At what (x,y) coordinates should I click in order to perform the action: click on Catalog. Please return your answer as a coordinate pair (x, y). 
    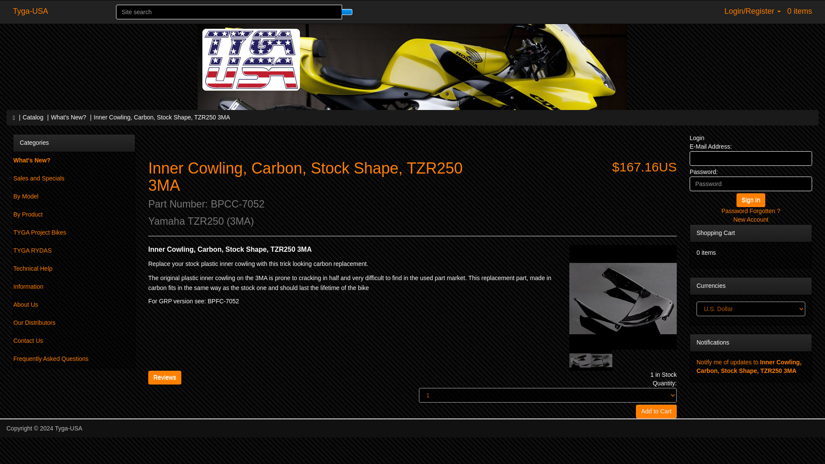
    Looking at the image, I should click on (33, 117).